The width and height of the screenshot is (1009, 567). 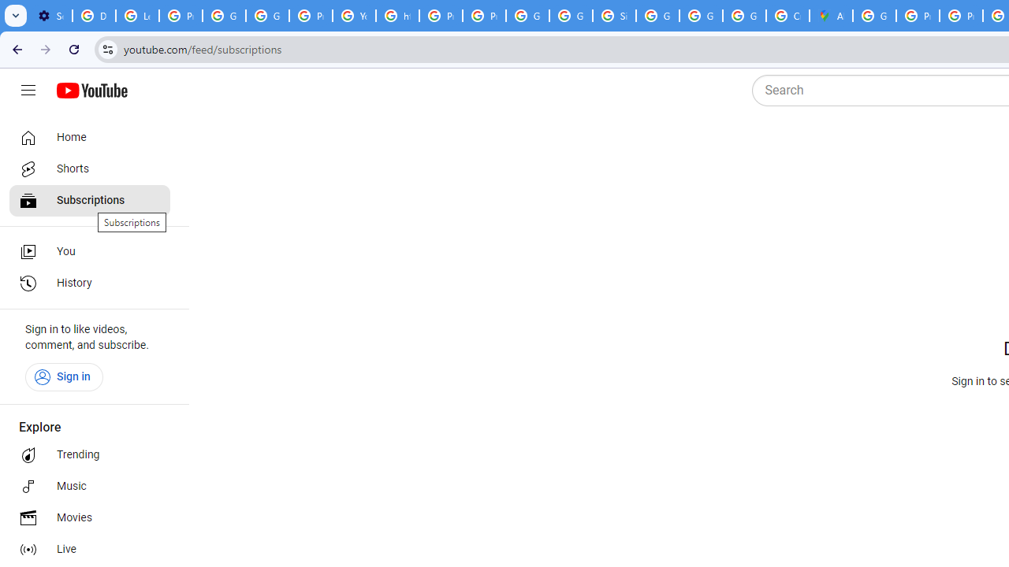 I want to click on Subscriptions, so click(x=90, y=200).